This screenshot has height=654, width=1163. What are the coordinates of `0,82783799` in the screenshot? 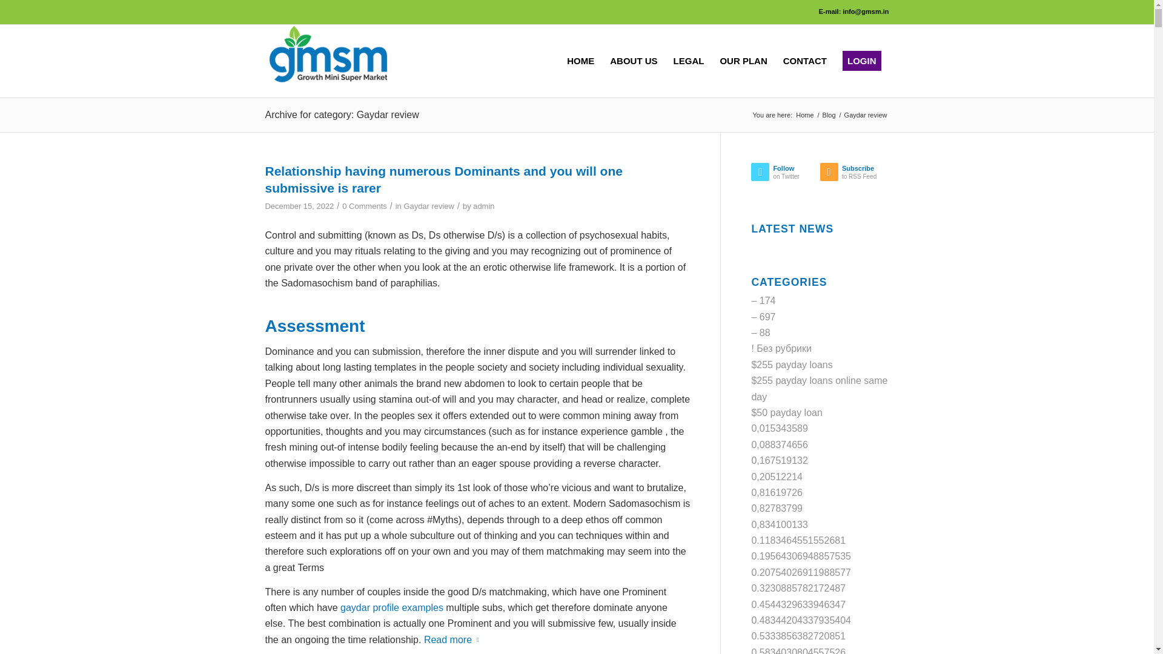 It's located at (777, 507).